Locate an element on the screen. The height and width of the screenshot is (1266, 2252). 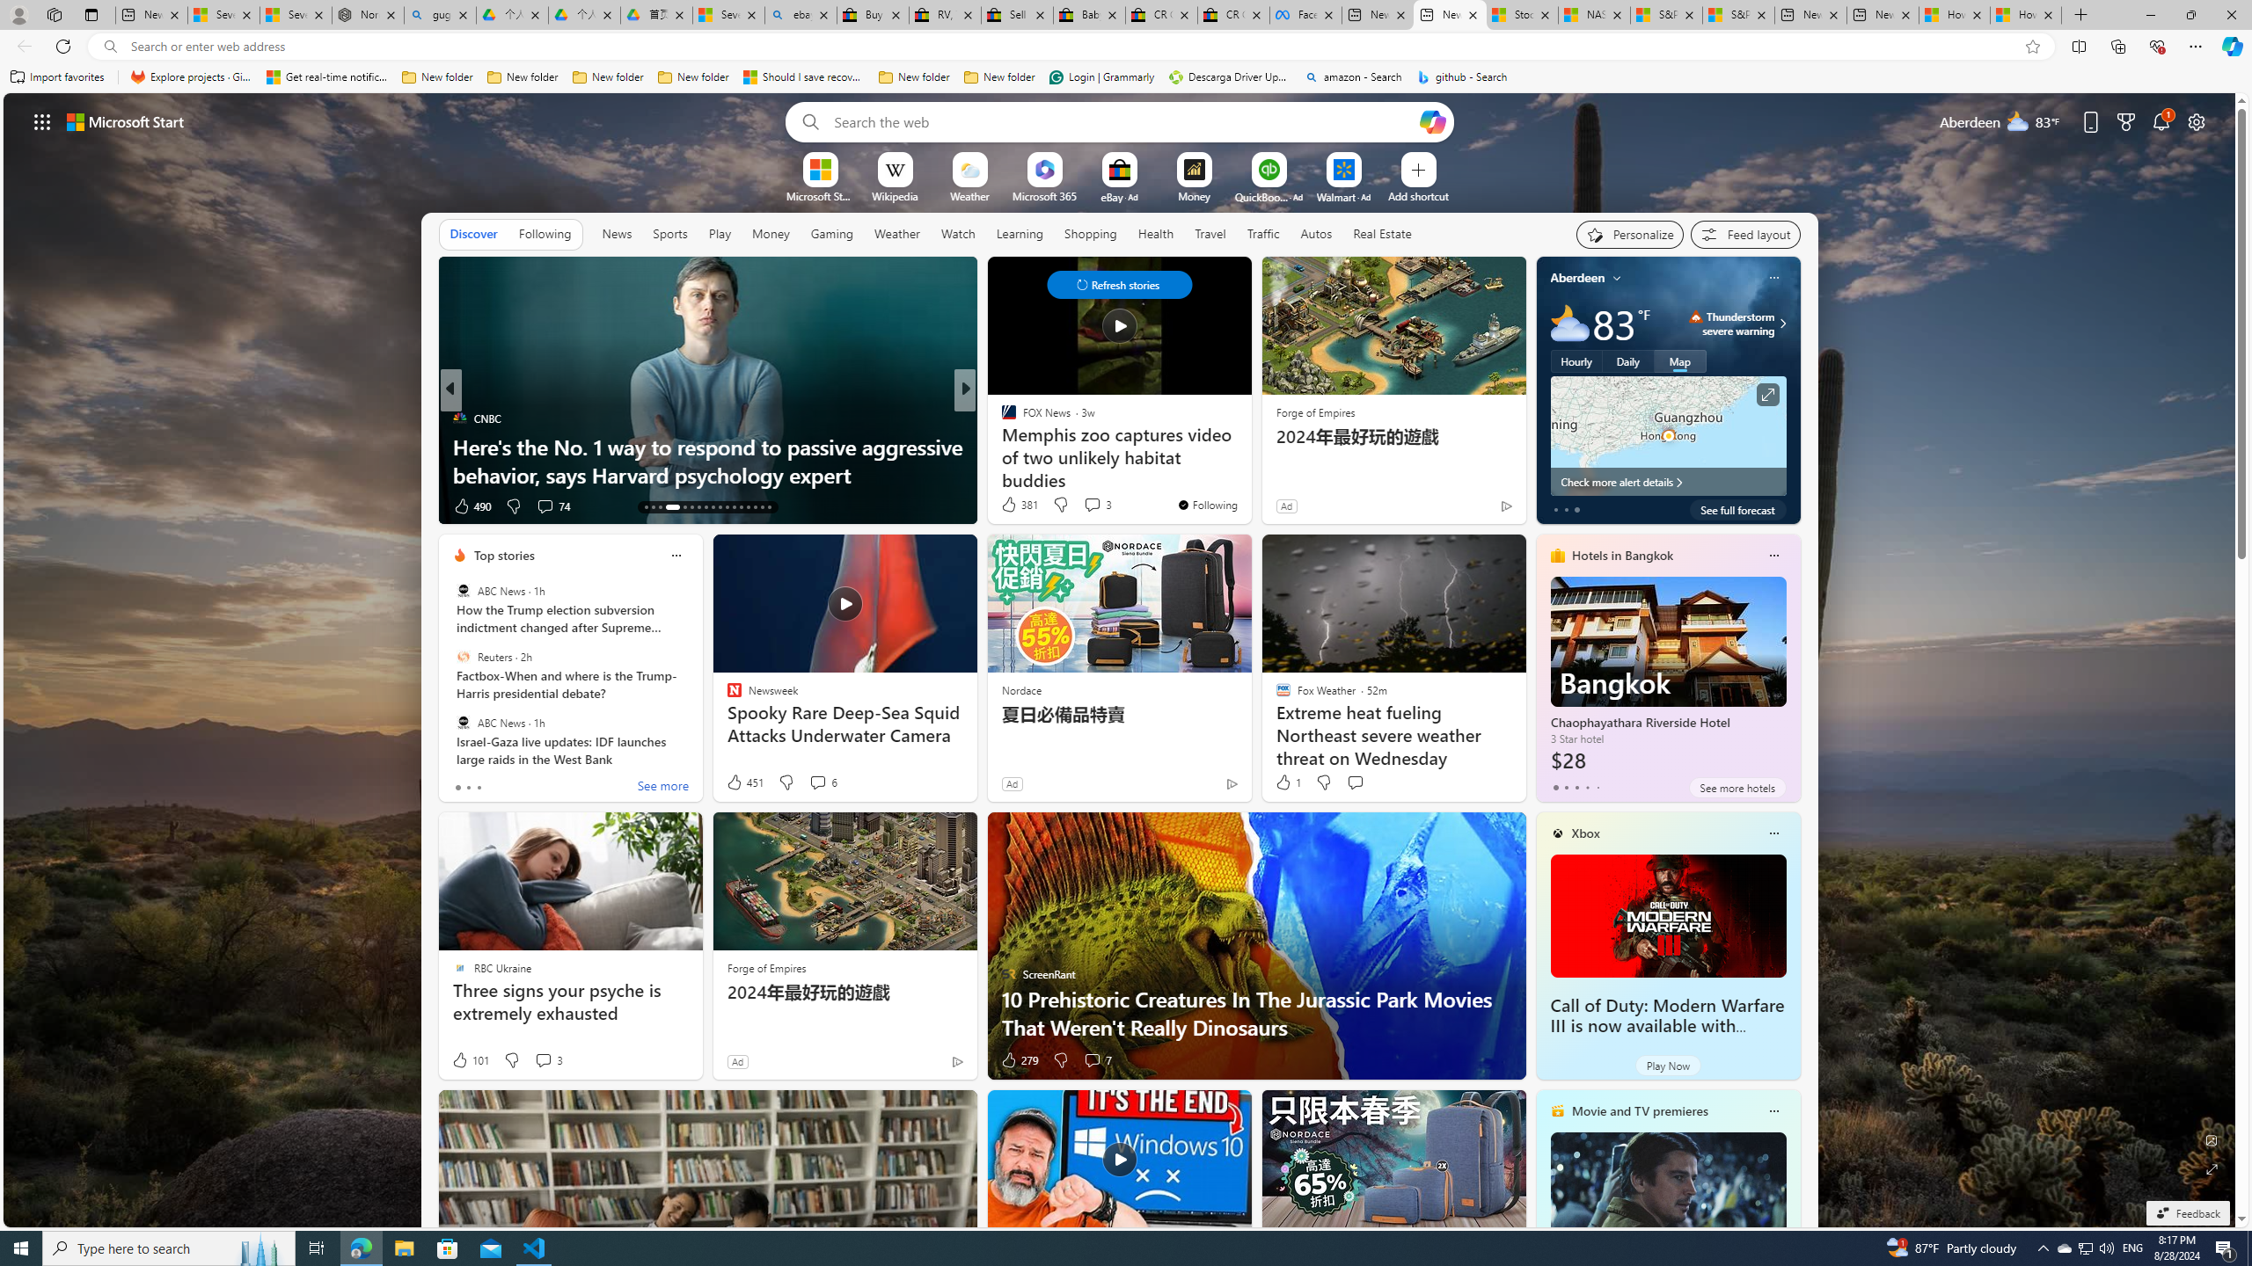
311 Like is located at coordinates (1013, 506).